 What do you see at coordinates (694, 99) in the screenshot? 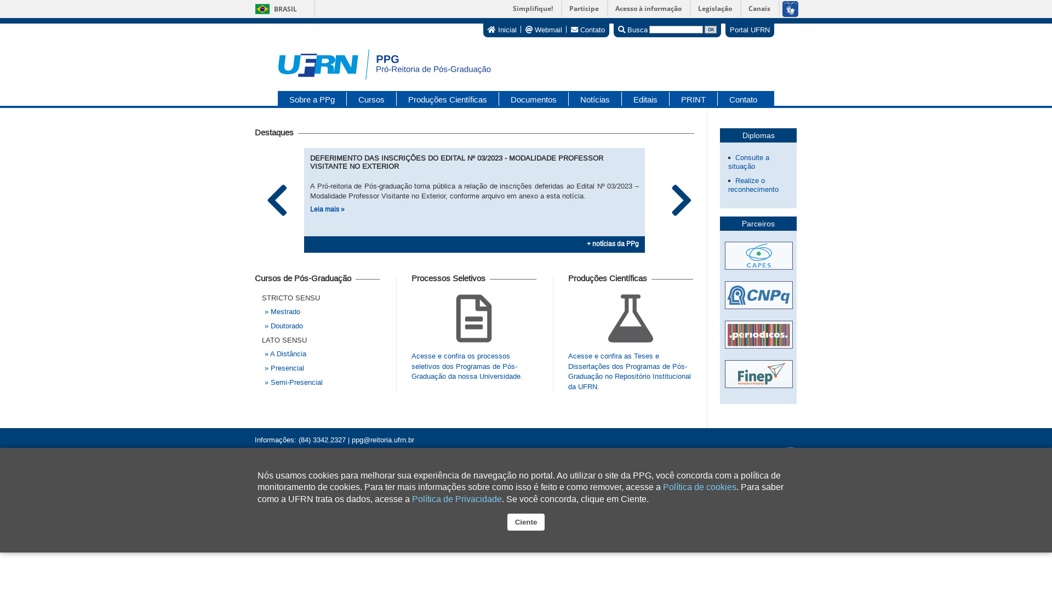
I see `PRINT` at bounding box center [694, 99].